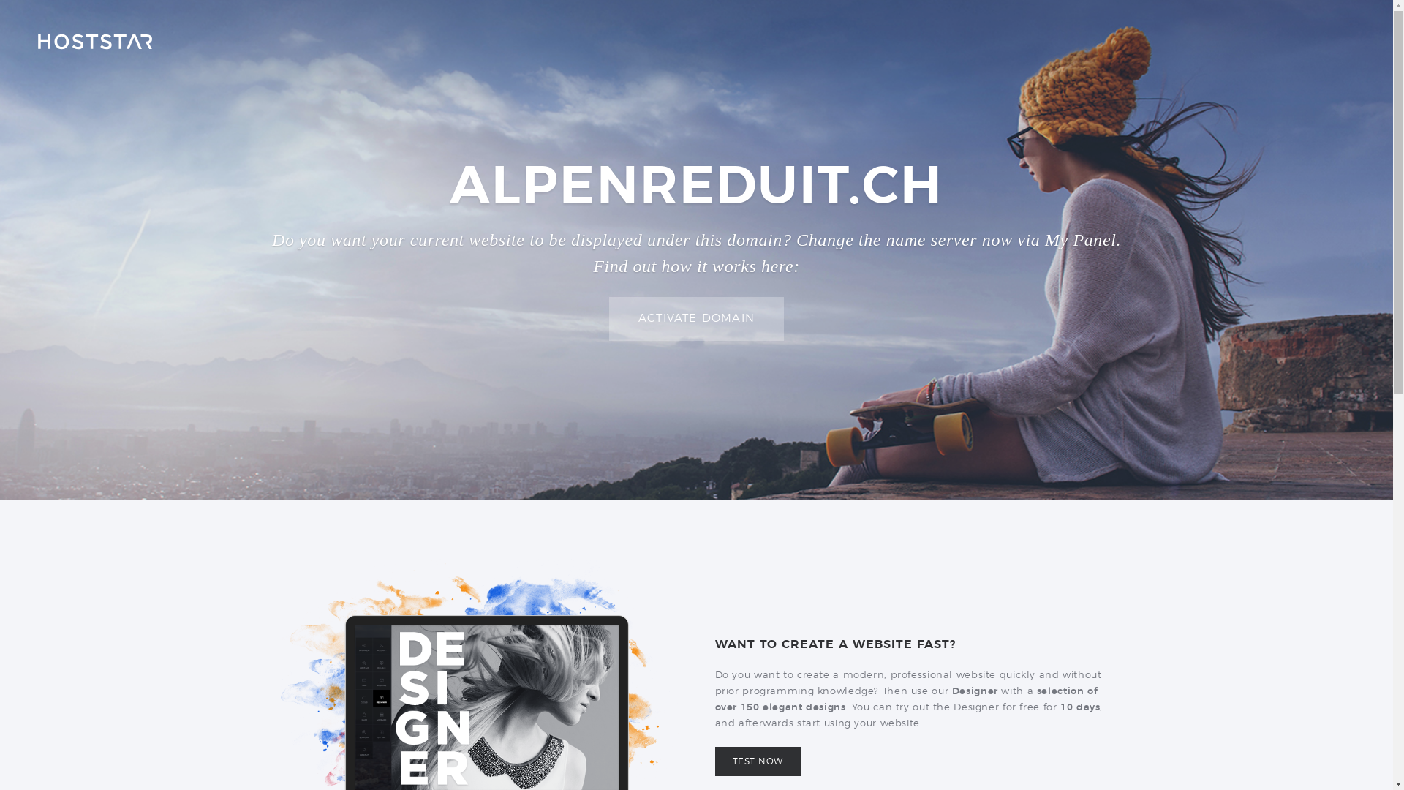 This screenshot has width=1404, height=790. Describe the element at coordinates (758, 761) in the screenshot. I see `TEST NOW` at that location.